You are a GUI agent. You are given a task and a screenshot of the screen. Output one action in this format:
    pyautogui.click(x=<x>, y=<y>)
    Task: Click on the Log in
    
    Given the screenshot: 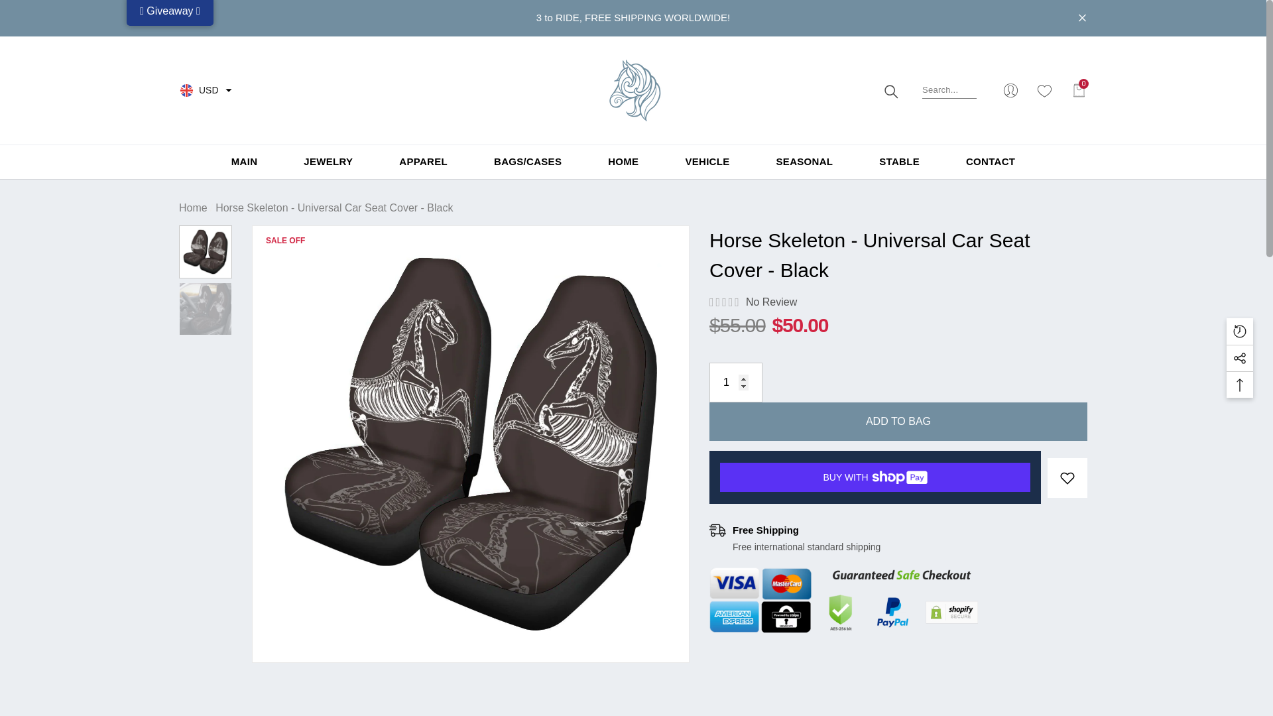 What is the action you would take?
    pyautogui.click(x=1010, y=90)
    